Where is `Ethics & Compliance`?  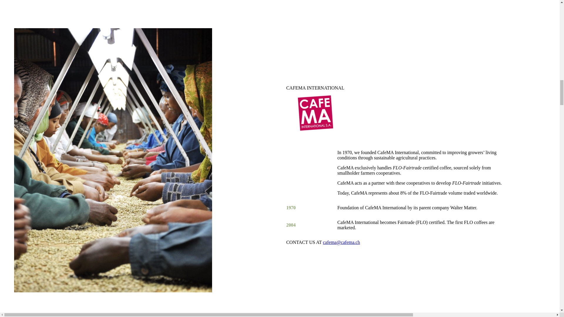 Ethics & Compliance is located at coordinates (39, 137).